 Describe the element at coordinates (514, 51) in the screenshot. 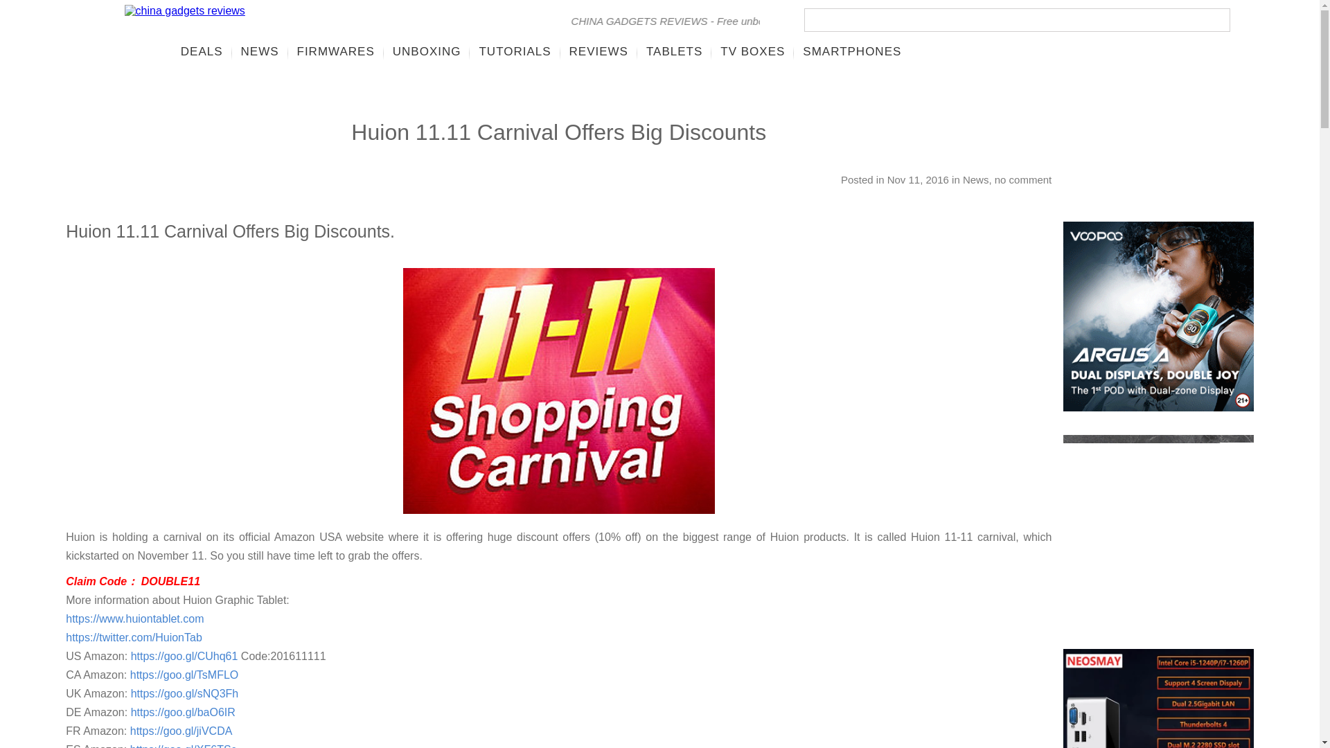

I see `TUTORIALS` at that location.